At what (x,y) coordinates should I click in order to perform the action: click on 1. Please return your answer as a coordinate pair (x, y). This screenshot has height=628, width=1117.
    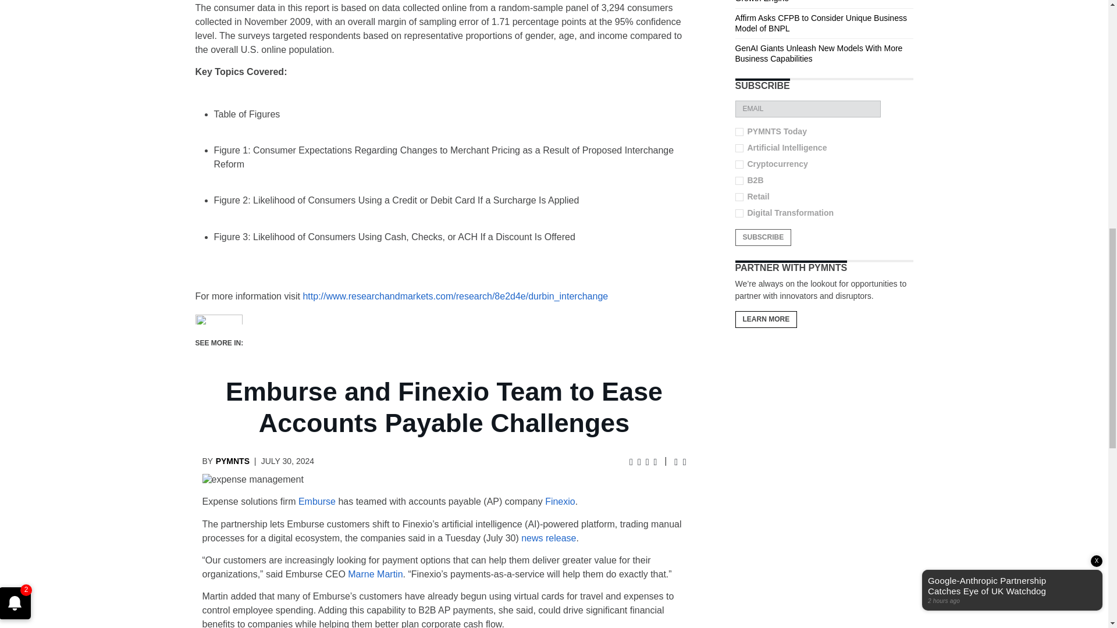
    Looking at the image, I should click on (739, 165).